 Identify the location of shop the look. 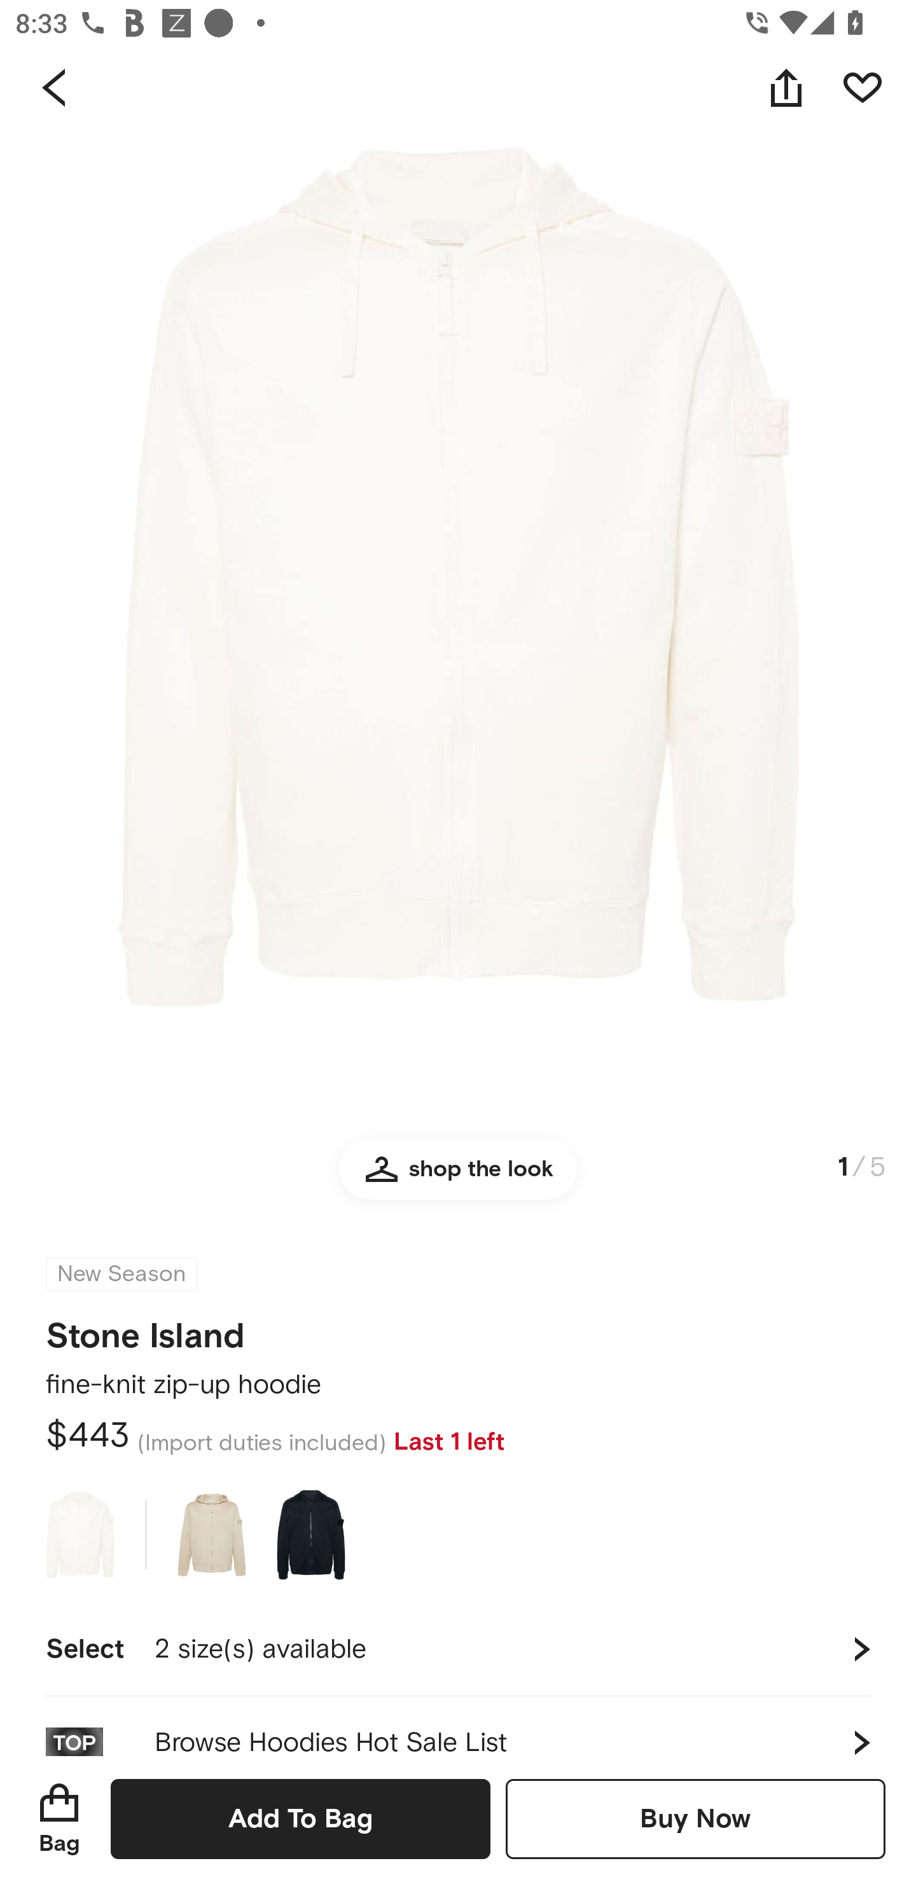
(458, 1179).